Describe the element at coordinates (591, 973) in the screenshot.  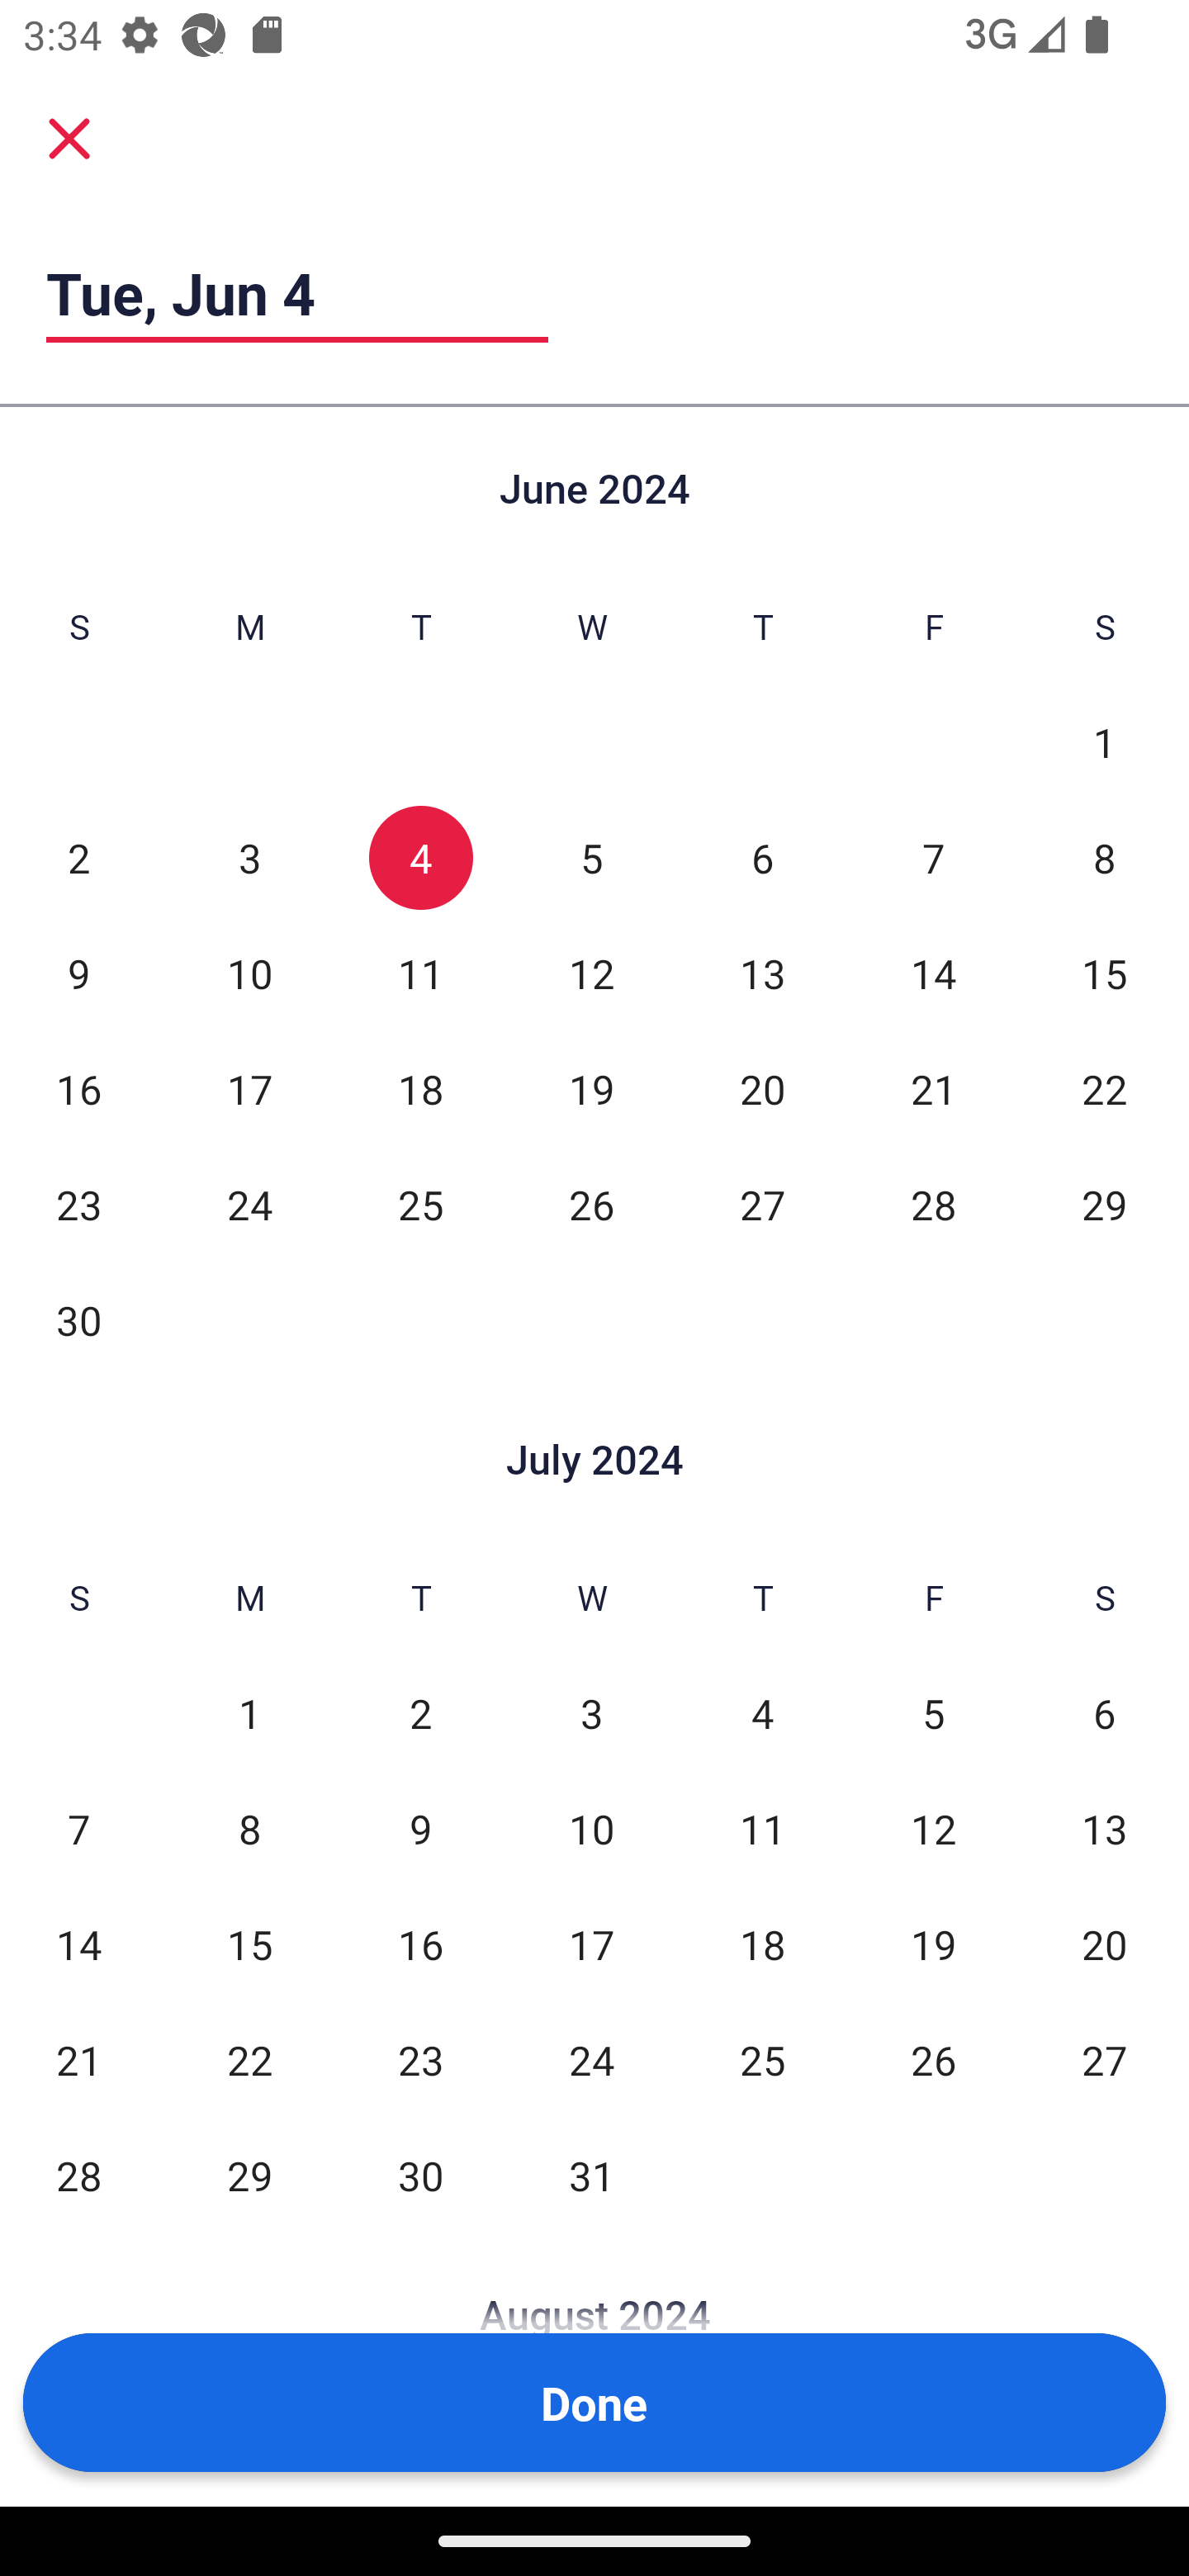
I see `12 Wed, Jun 12, Not Selected` at that location.